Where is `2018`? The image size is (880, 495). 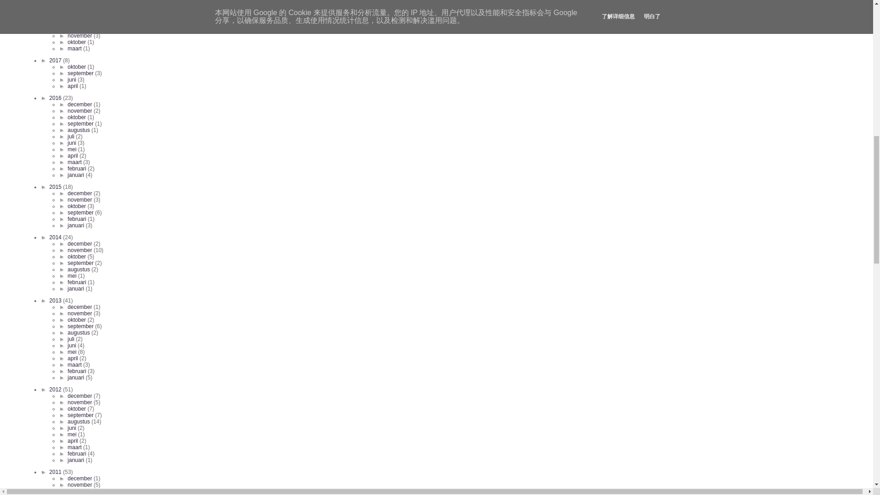 2018 is located at coordinates (56, 29).